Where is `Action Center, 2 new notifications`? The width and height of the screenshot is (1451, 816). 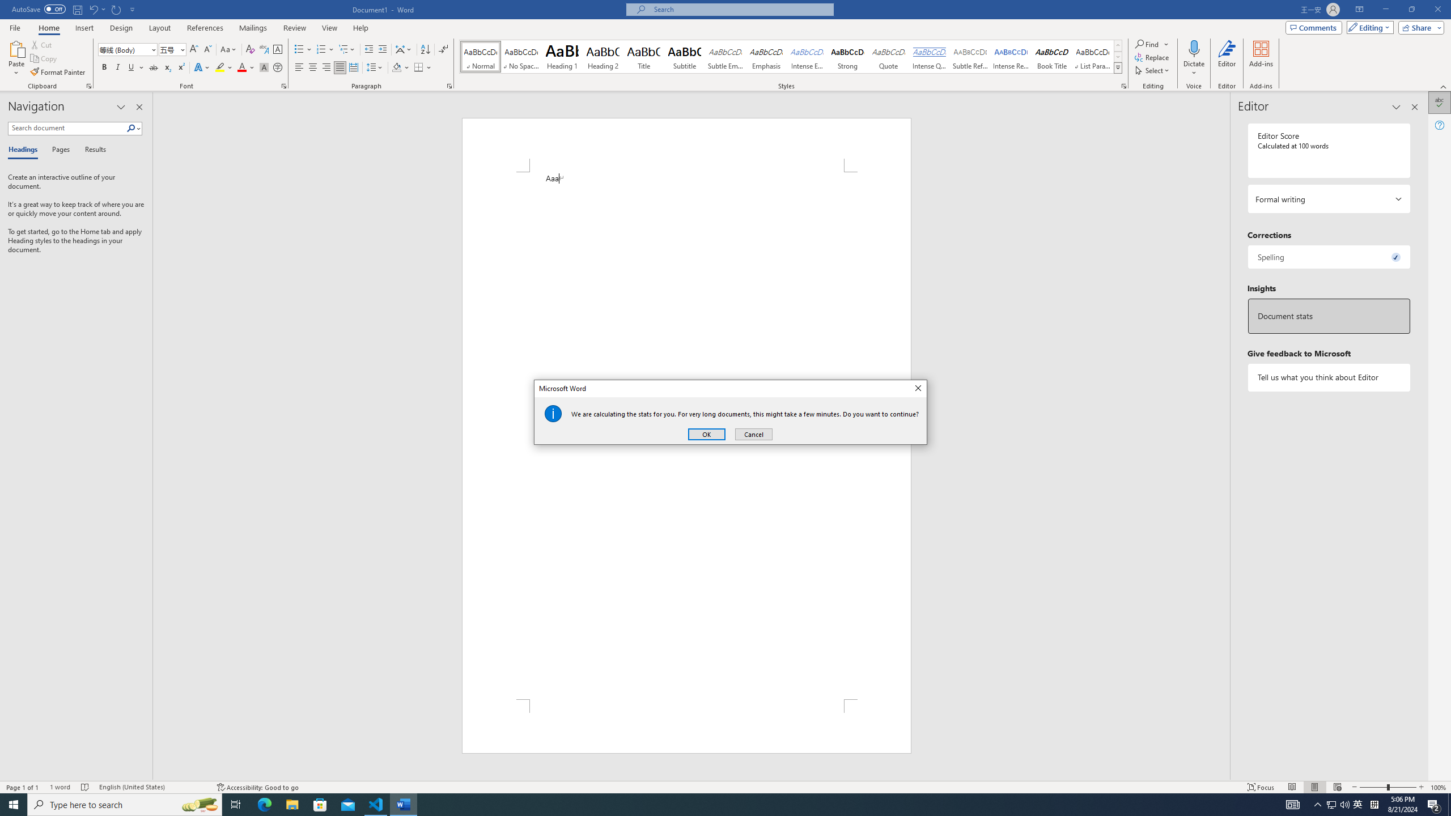
Action Center, 2 new notifications is located at coordinates (1434, 805).